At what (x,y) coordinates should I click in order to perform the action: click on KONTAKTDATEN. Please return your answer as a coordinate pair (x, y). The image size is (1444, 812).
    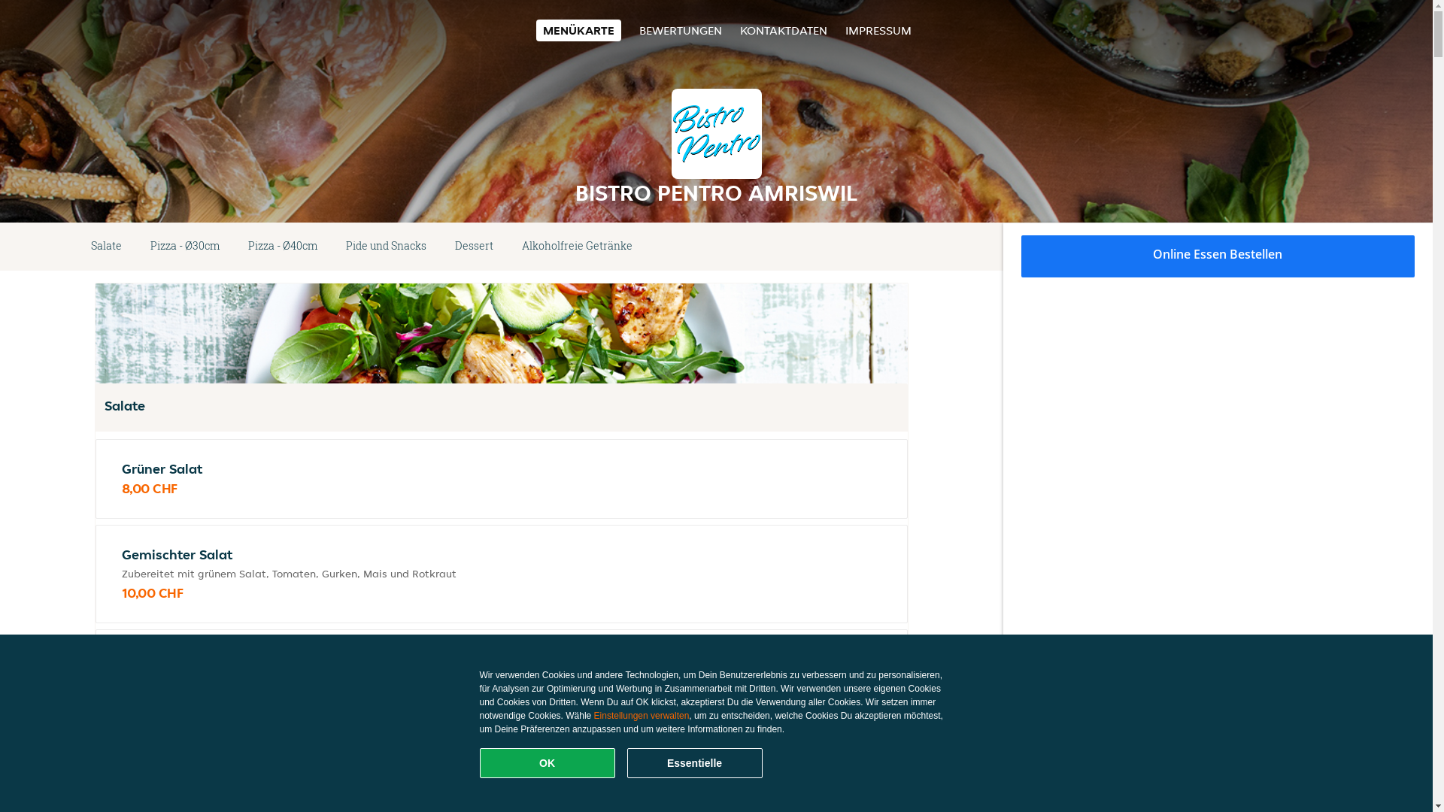
    Looking at the image, I should click on (784, 30).